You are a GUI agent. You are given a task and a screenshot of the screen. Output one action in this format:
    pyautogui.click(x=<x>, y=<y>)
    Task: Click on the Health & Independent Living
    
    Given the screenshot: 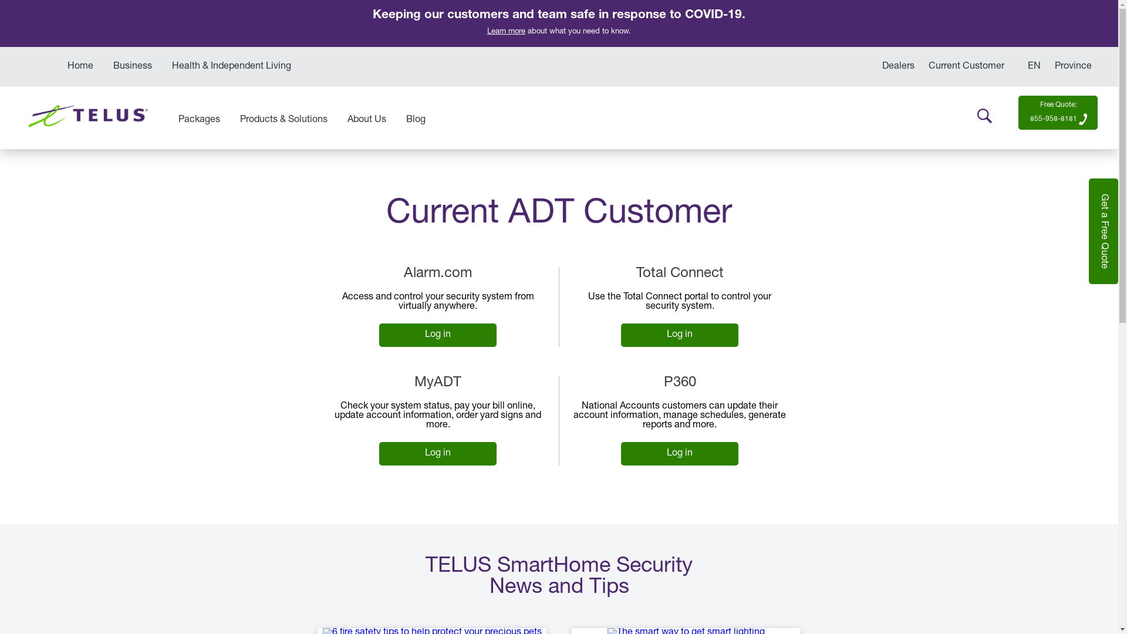 What is the action you would take?
    pyautogui.click(x=231, y=67)
    